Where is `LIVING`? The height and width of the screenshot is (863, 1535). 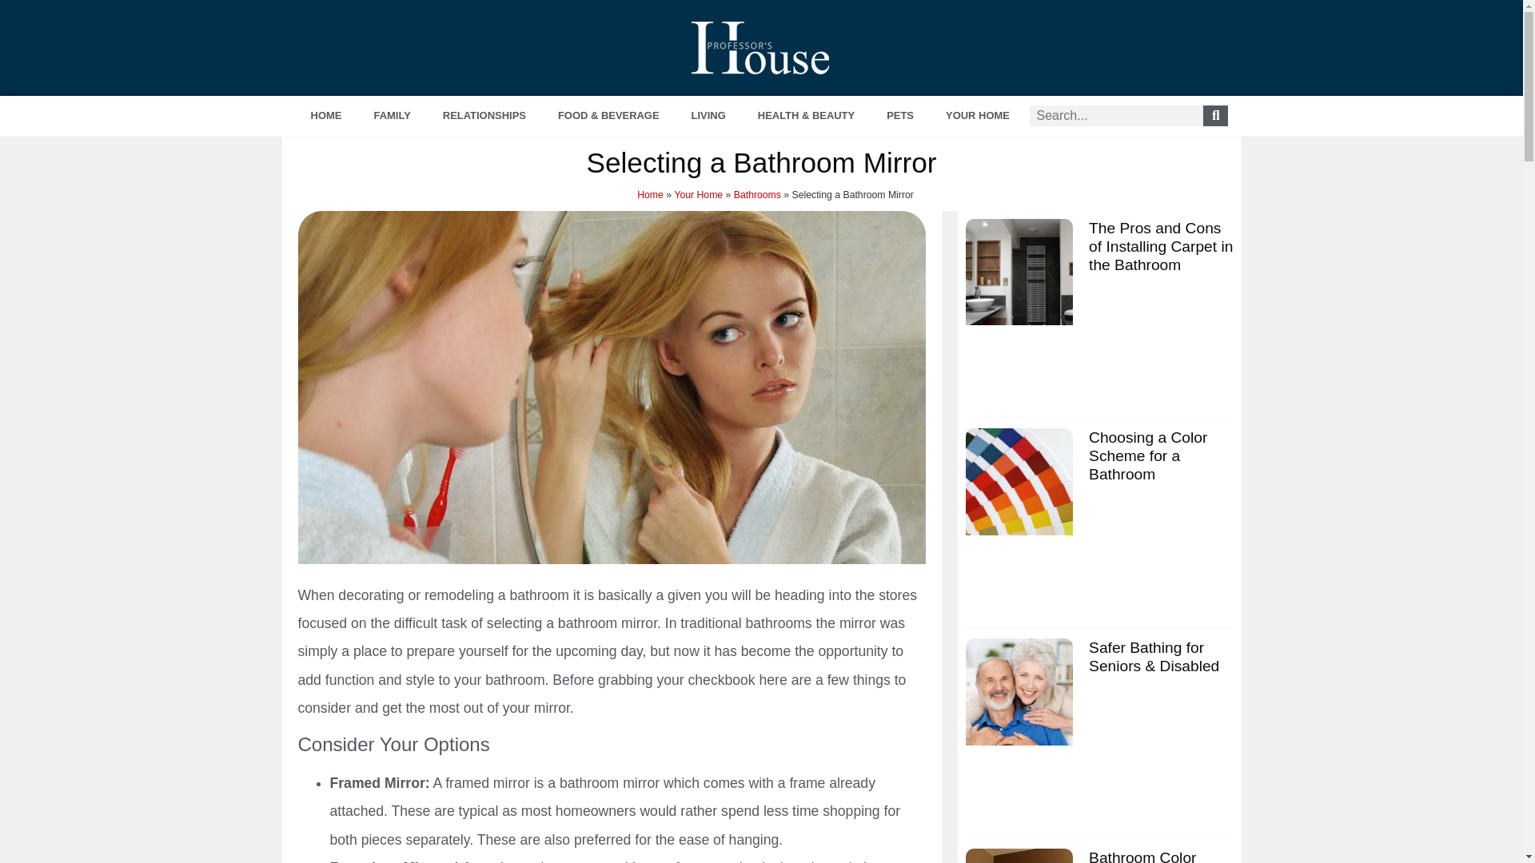
LIVING is located at coordinates (708, 115).